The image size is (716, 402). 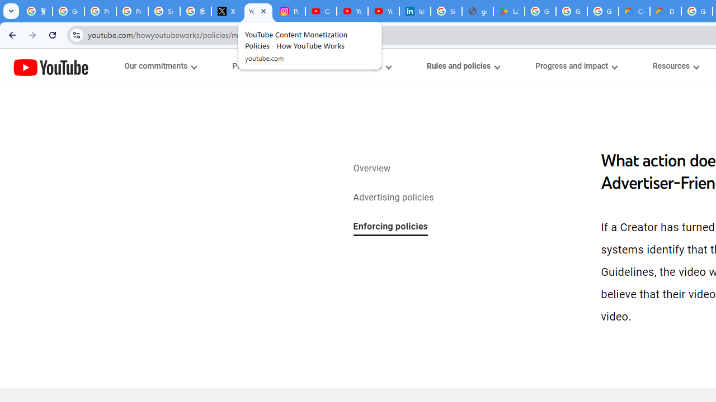 What do you see at coordinates (572, 11) in the screenshot?
I see `Google Workspace - Specific Terms` at bounding box center [572, 11].